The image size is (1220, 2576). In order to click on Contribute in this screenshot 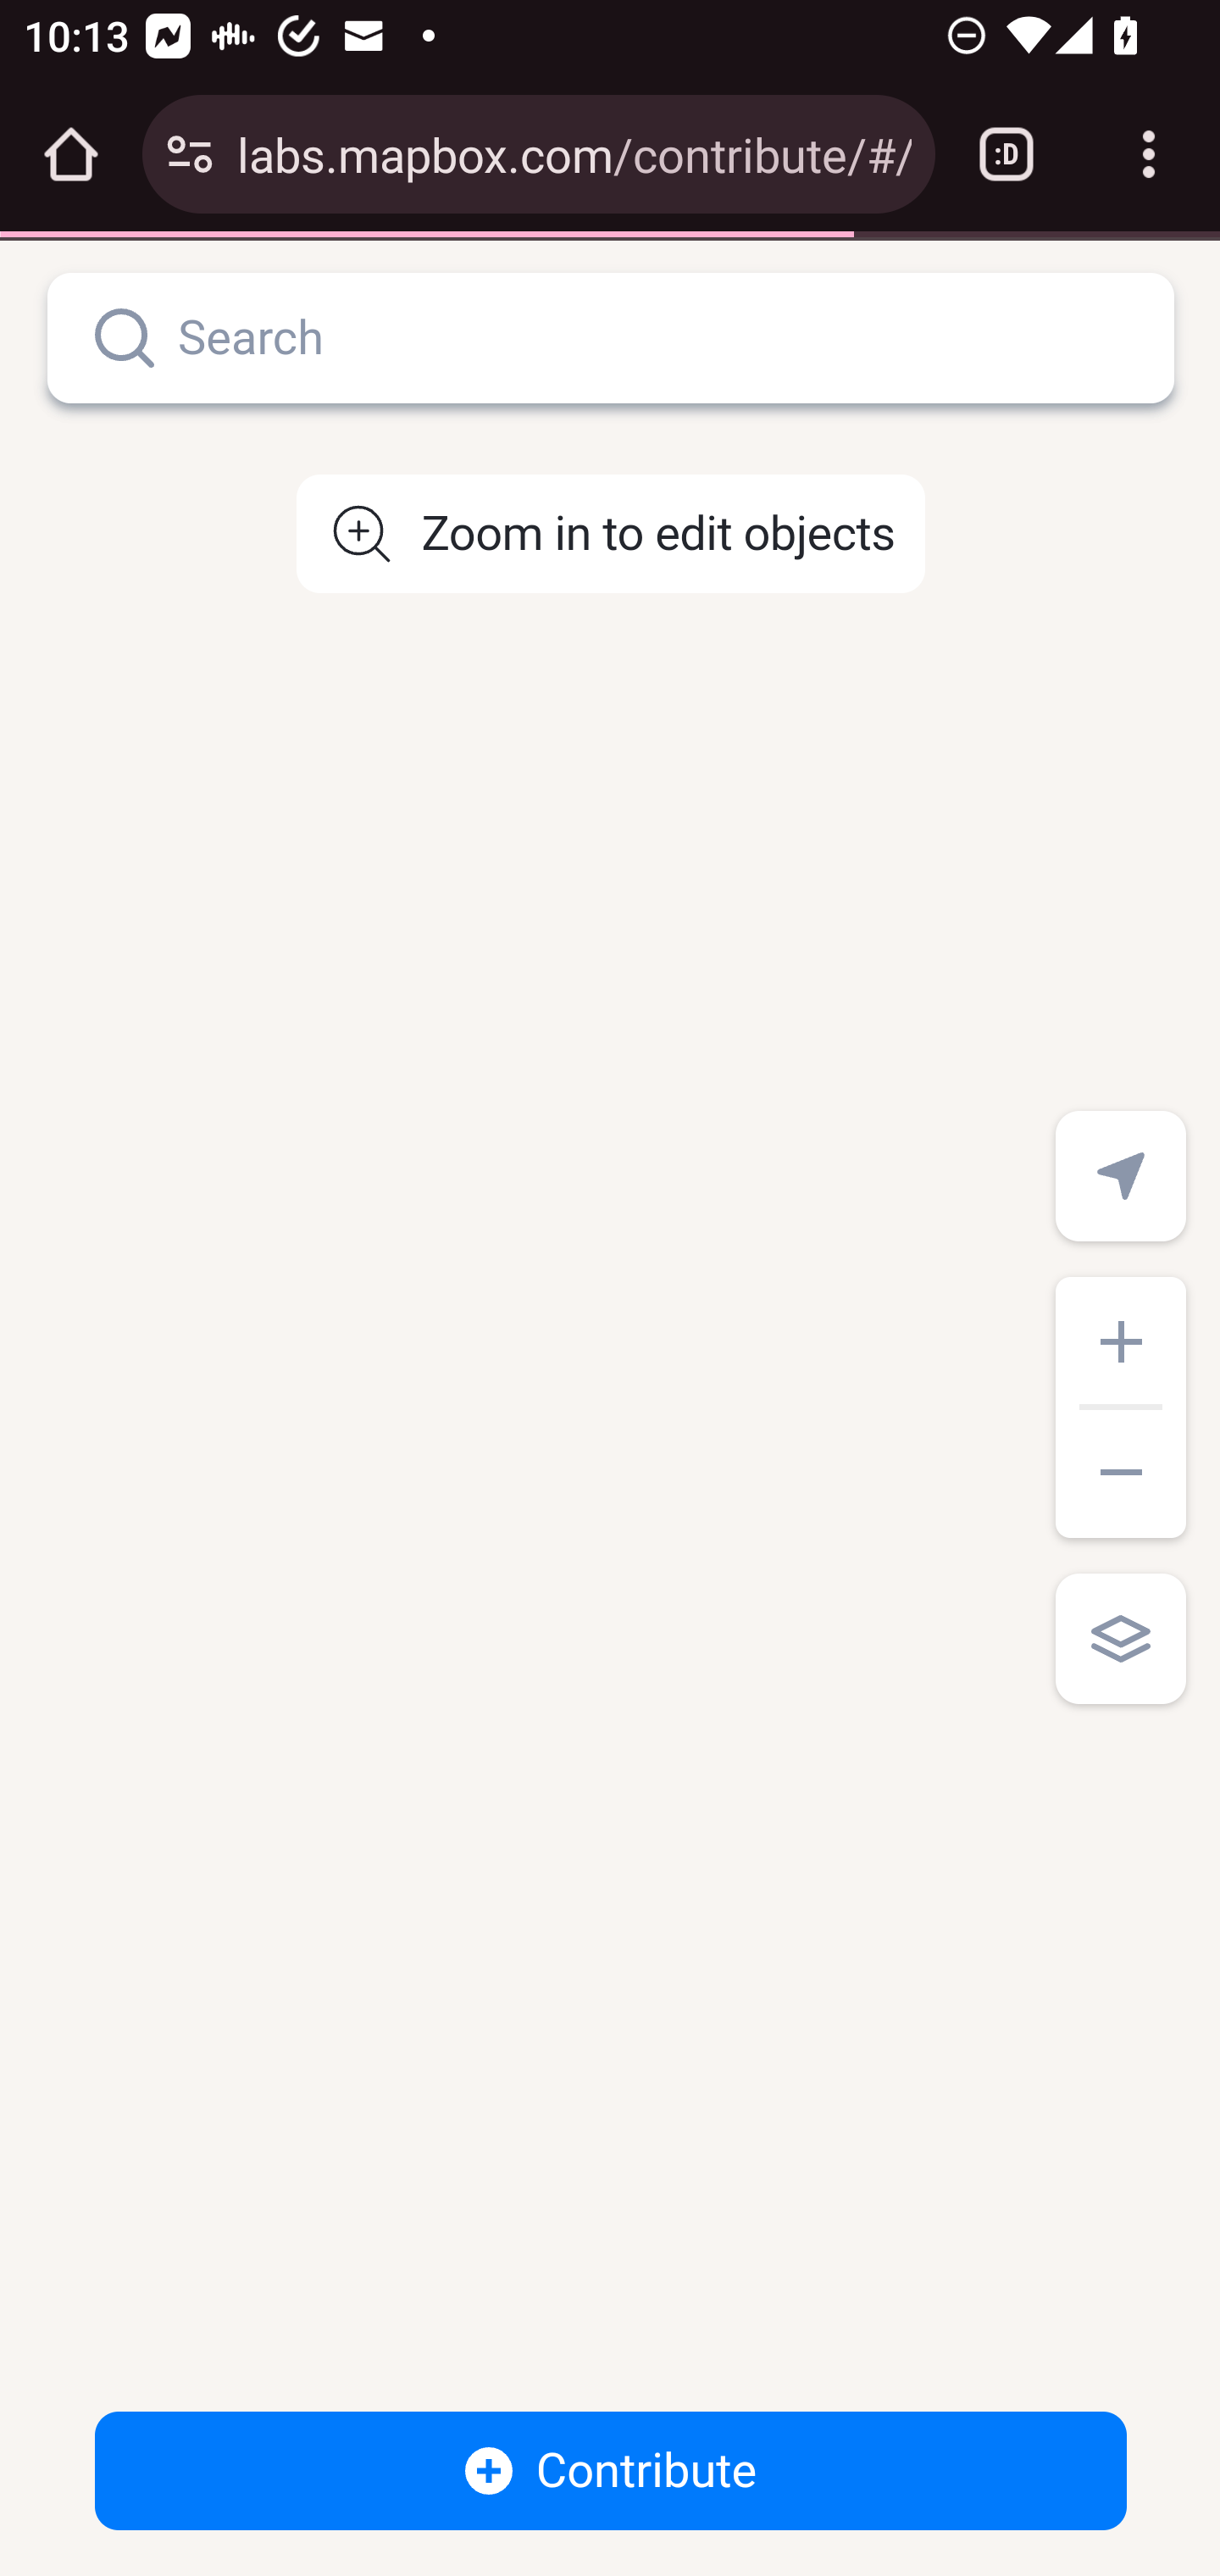, I will do `click(612, 2471)`.